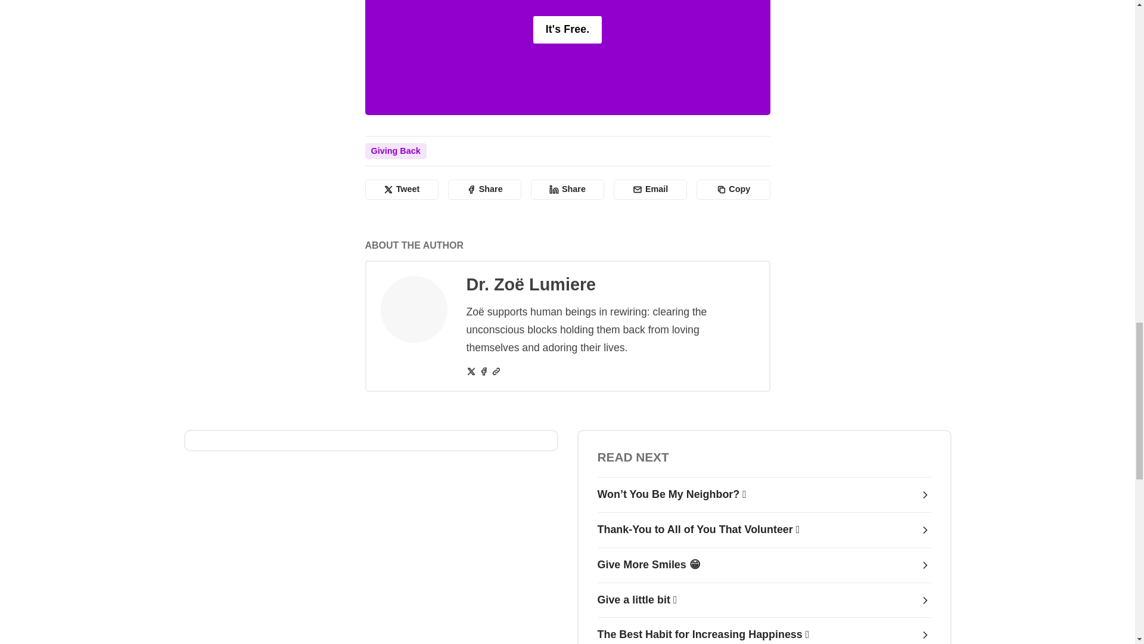  I want to click on Facebook, so click(484, 371).